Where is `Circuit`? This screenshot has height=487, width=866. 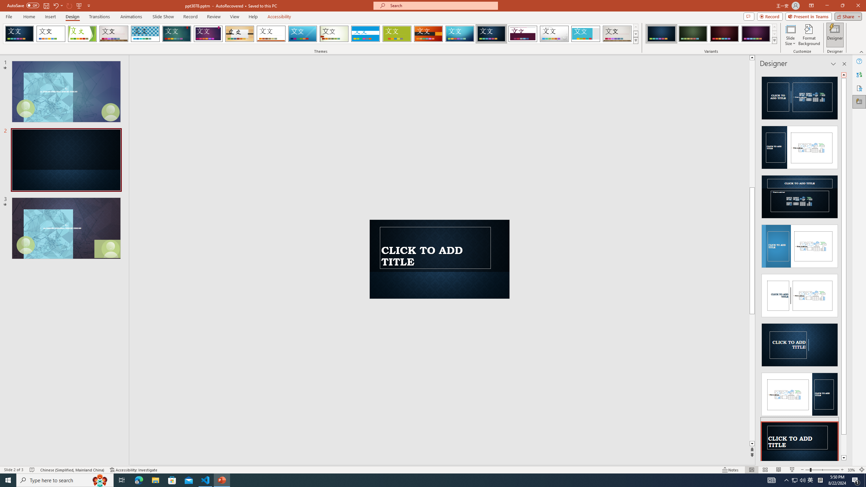
Circuit is located at coordinates (460, 34).